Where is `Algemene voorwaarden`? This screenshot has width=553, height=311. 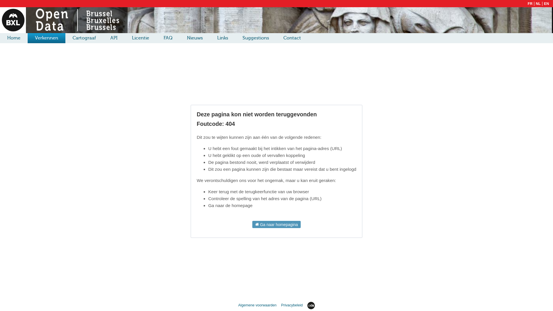 Algemene voorwaarden is located at coordinates (258, 305).